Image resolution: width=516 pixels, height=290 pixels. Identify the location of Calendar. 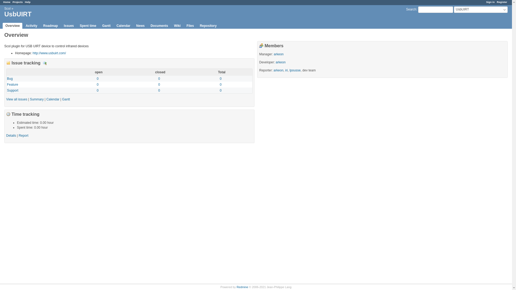
(123, 26).